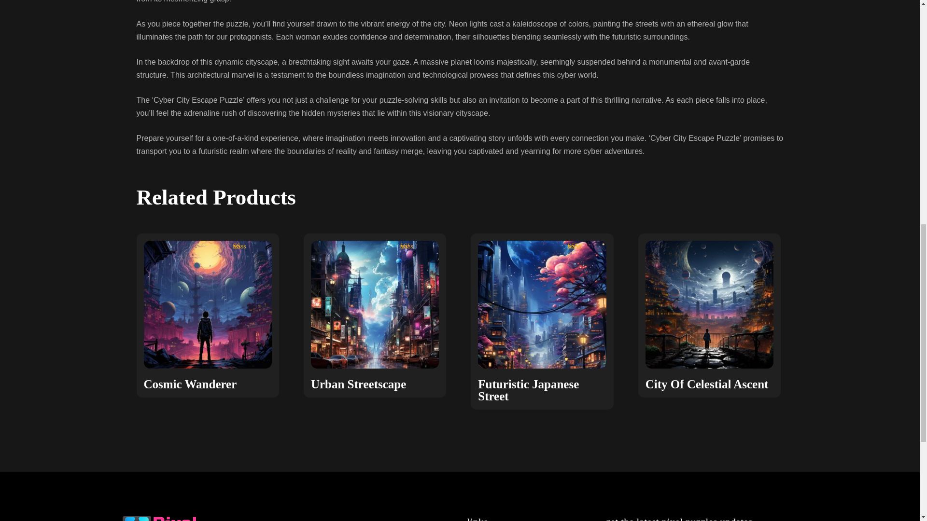 Image resolution: width=927 pixels, height=521 pixels. I want to click on City of Celestial Ascent, so click(709, 304).